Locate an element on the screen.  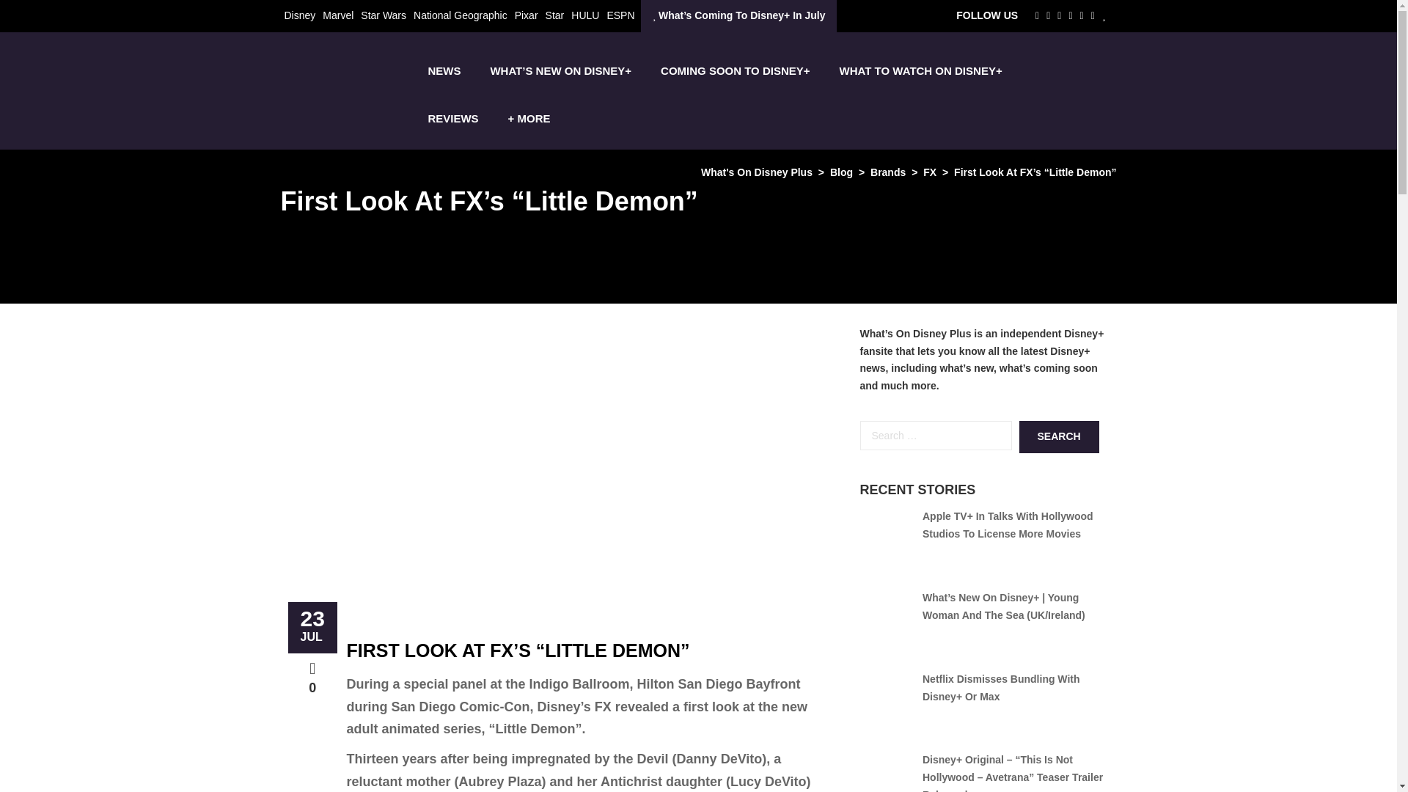
REVIEWS is located at coordinates (452, 118).